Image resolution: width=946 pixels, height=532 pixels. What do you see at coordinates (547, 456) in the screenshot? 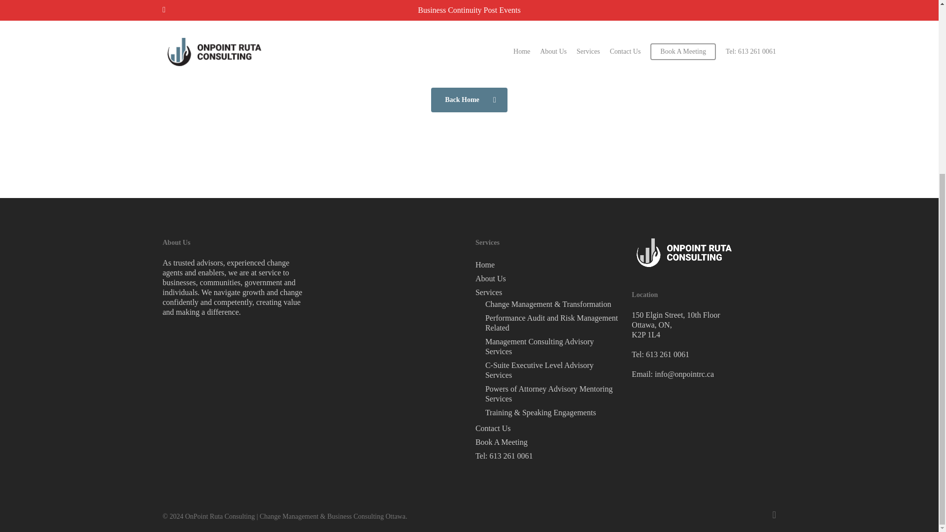
I see `Tel: 613 261 0061` at bounding box center [547, 456].